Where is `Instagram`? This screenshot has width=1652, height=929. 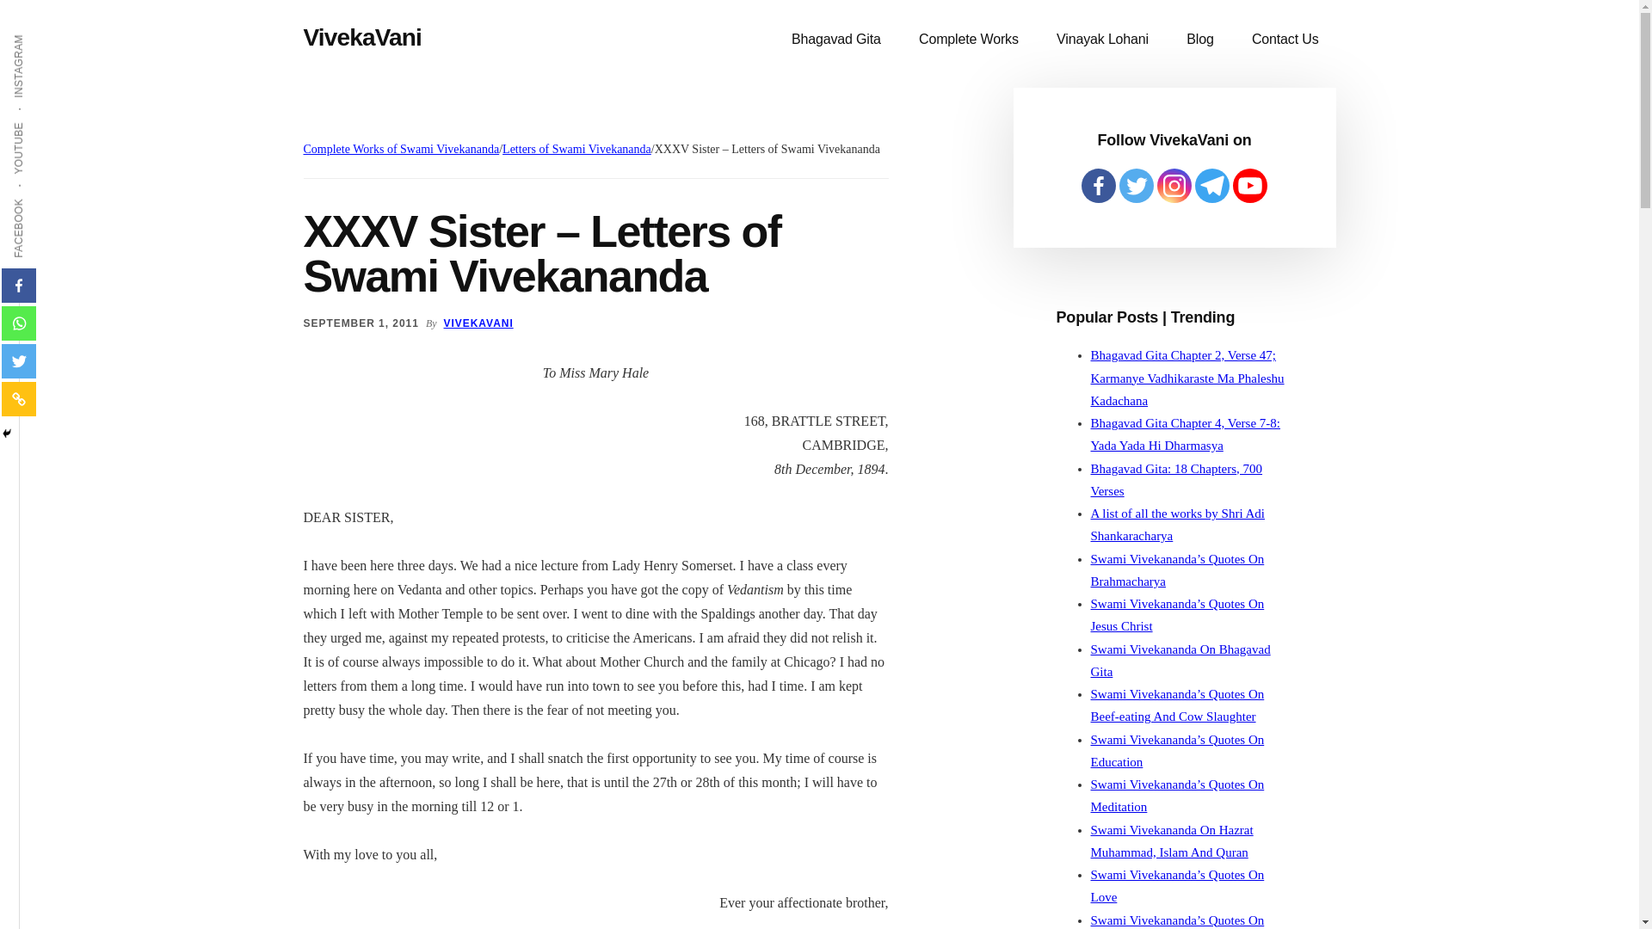
Instagram is located at coordinates (1174, 186).